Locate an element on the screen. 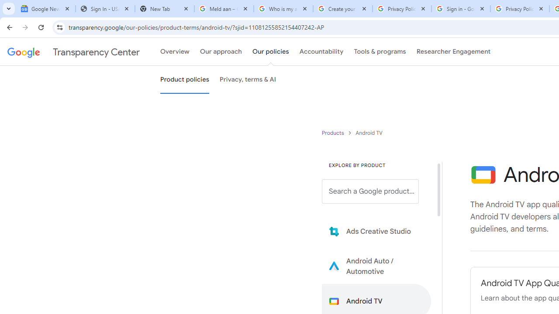 Image resolution: width=559 pixels, height=314 pixels. Who is my administrator? - Google Account Help is located at coordinates (283, 9).